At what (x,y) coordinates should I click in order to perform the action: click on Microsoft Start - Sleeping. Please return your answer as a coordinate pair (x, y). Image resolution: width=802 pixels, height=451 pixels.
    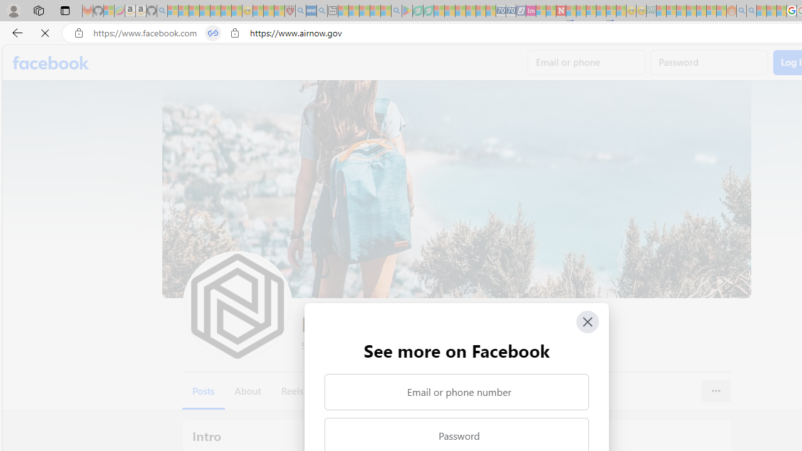
    Looking at the image, I should click on (761, 11).